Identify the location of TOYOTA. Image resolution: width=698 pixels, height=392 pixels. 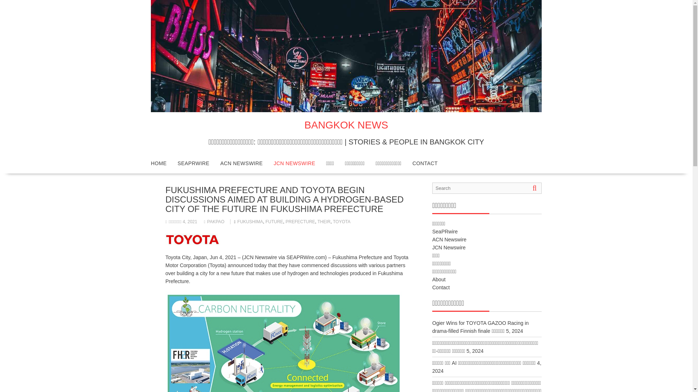
(341, 221).